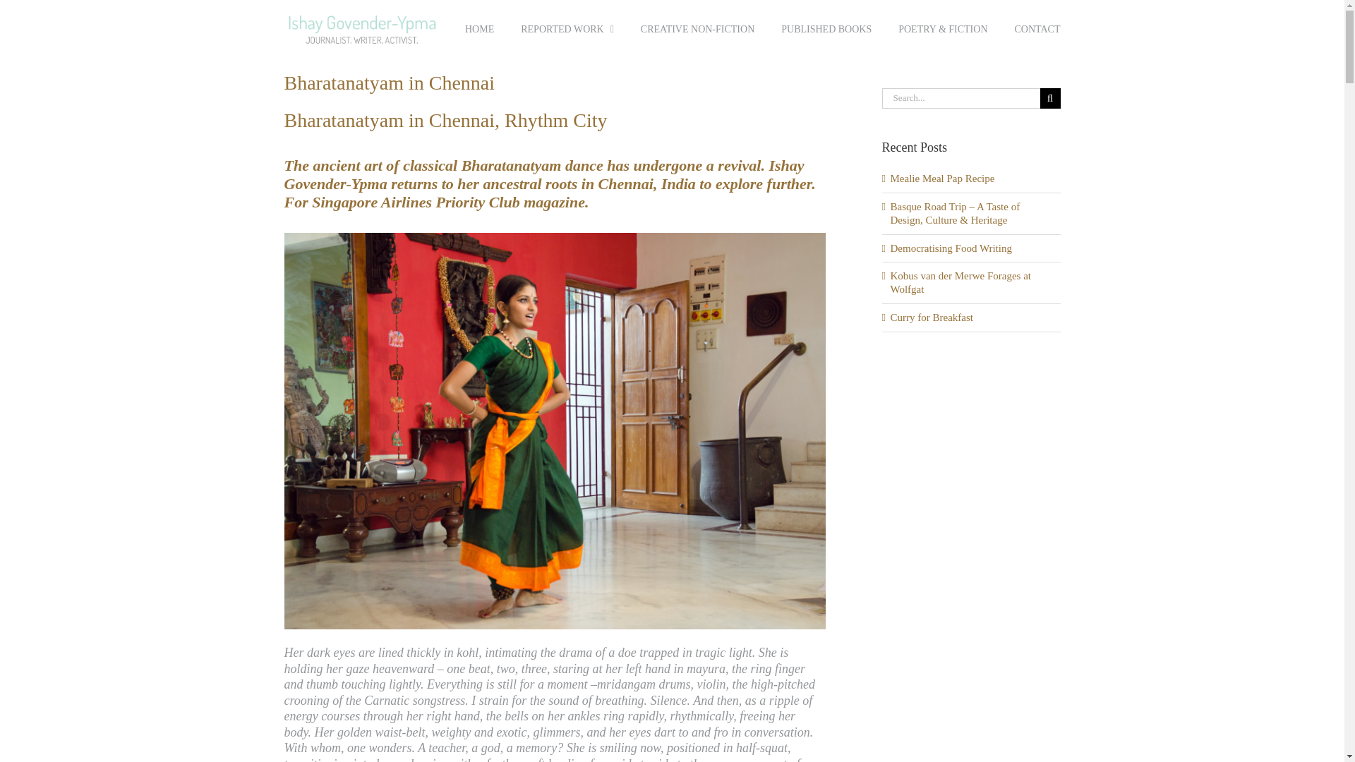 This screenshot has height=762, width=1355. I want to click on REPORTED WORK, so click(567, 30).